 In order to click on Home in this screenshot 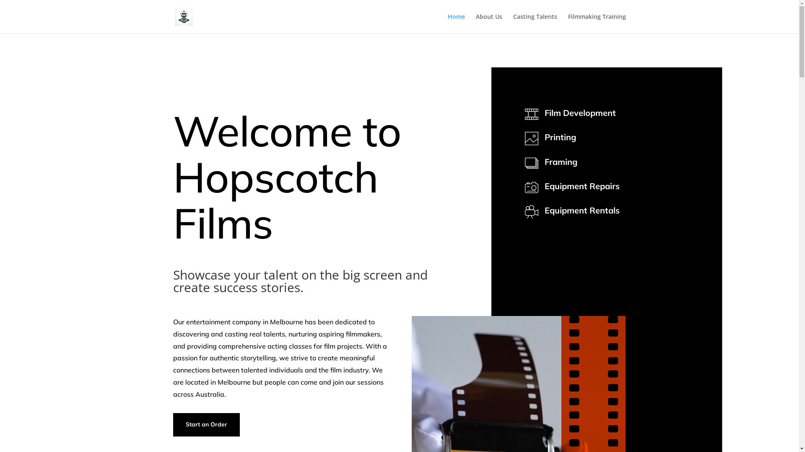, I will do `click(456, 23)`.